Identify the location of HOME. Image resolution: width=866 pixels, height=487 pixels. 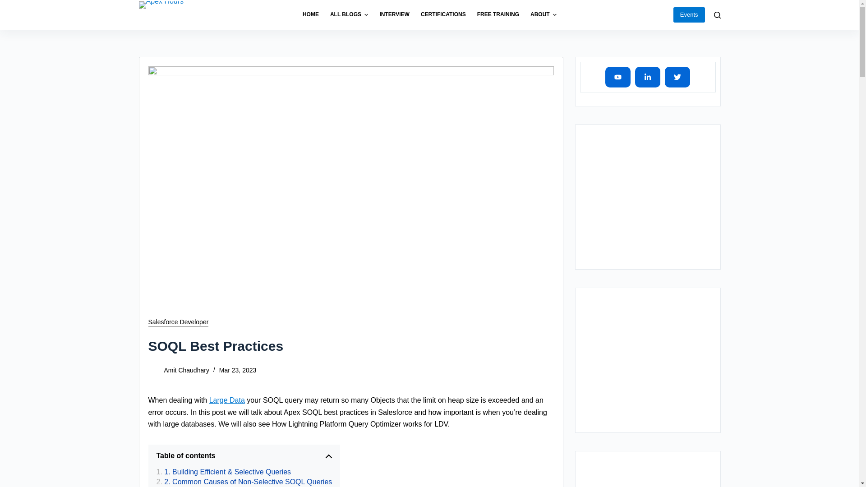
(313, 14).